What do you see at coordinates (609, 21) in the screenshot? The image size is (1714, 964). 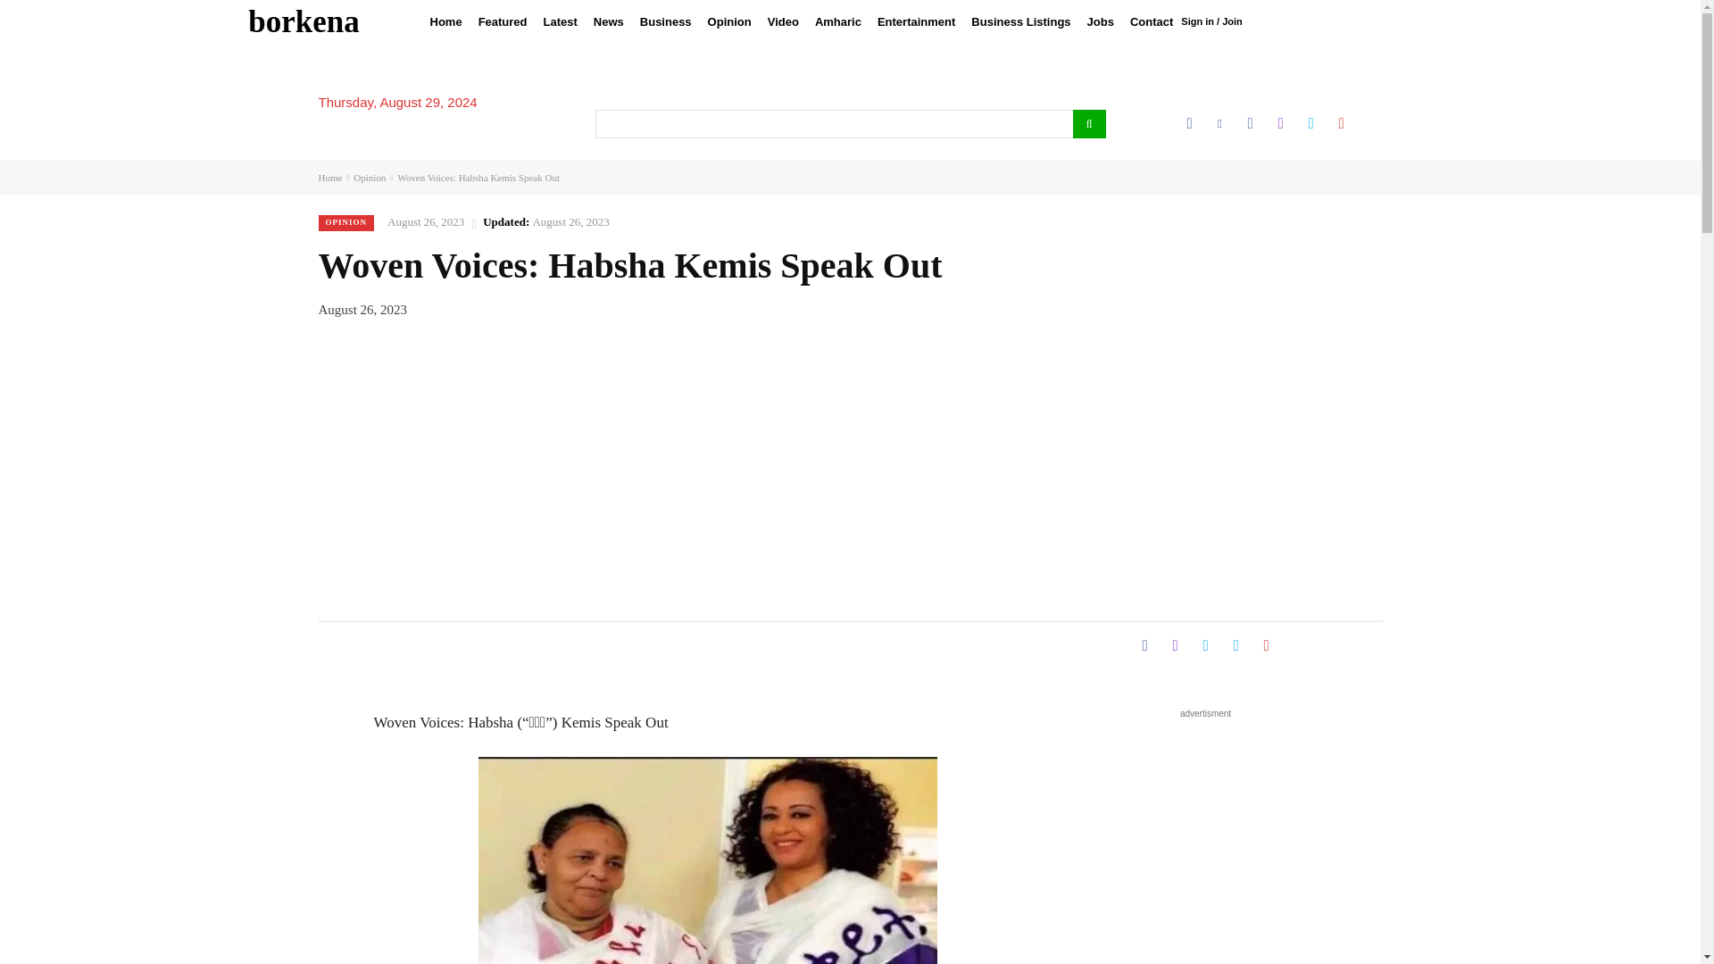 I see `News` at bounding box center [609, 21].